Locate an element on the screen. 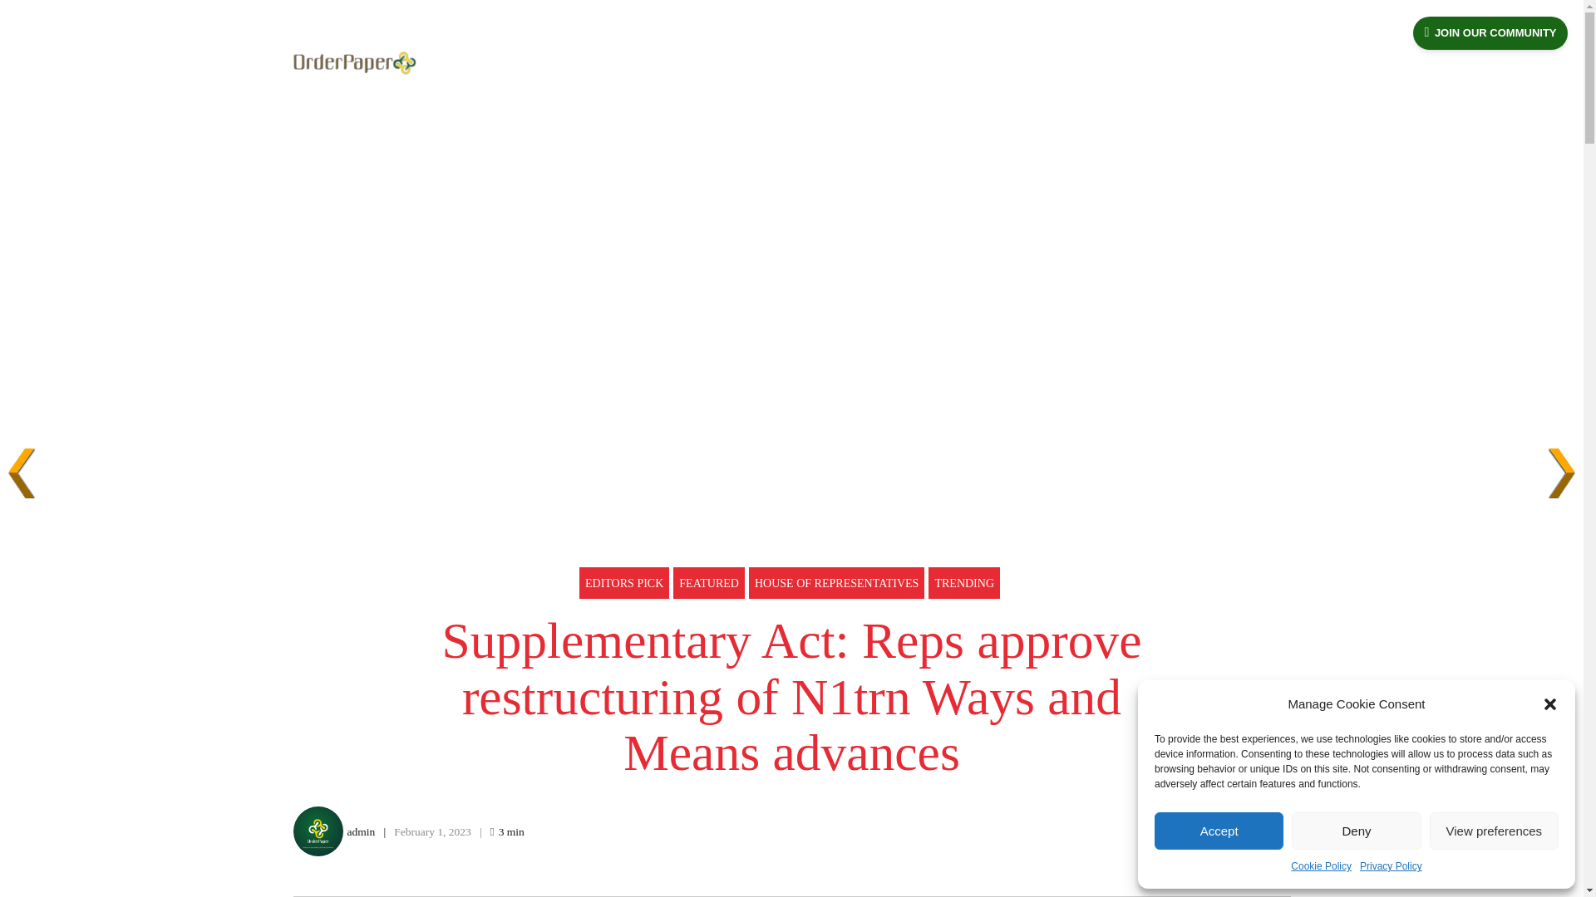  Share on Facebook is located at coordinates (1172, 832).